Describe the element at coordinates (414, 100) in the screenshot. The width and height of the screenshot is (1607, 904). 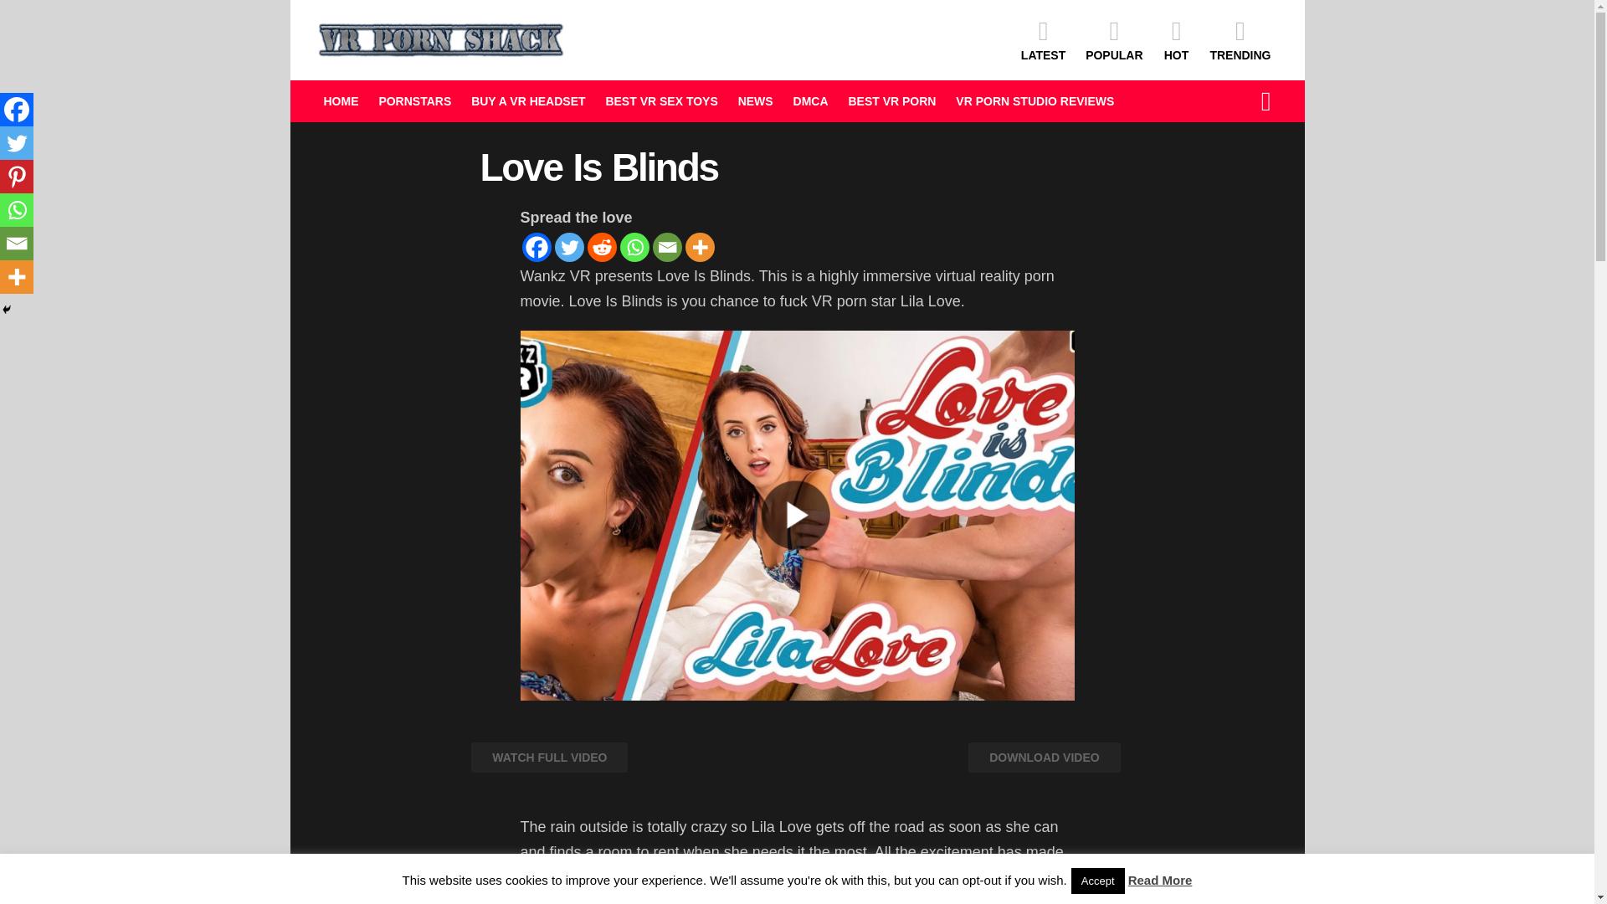
I see `PORNSTARS` at that location.